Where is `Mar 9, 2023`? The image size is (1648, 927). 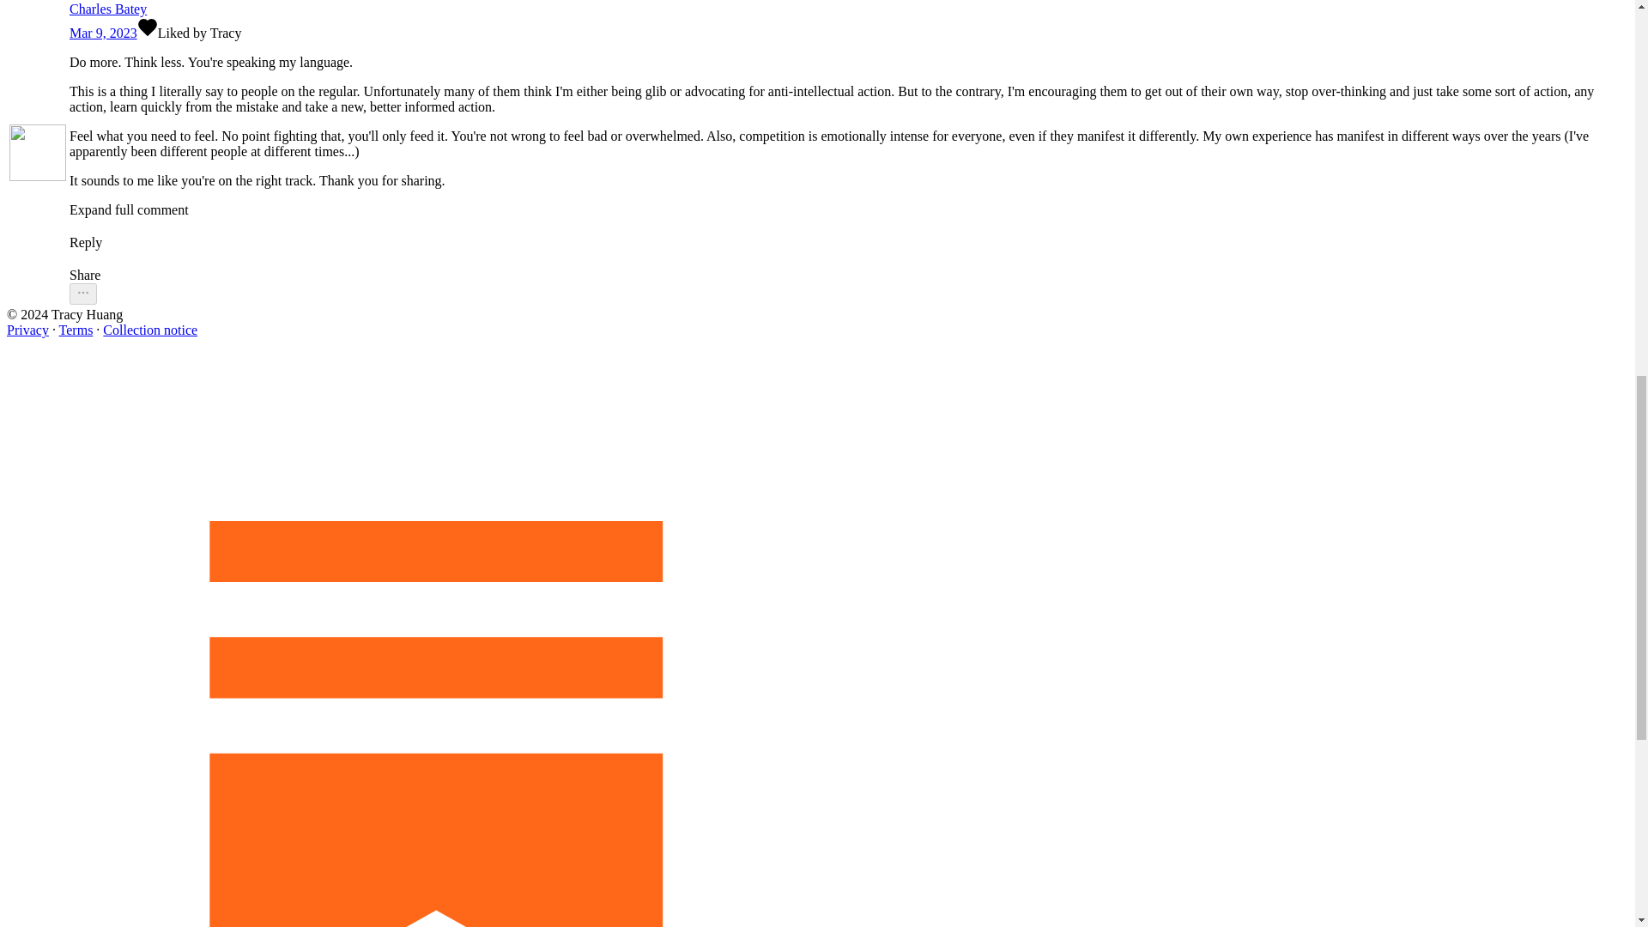 Mar 9, 2023 is located at coordinates (103, 33).